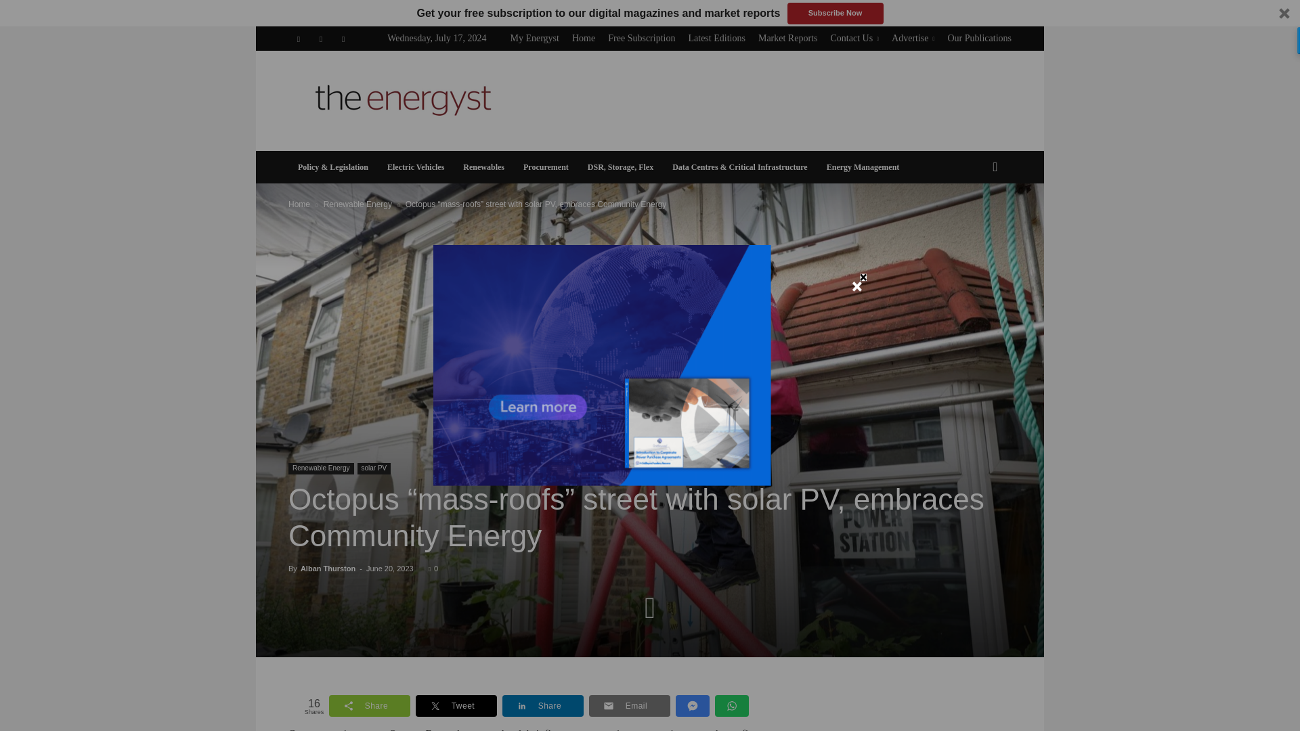 The image size is (1300, 731). I want to click on My Energyst, so click(534, 38).